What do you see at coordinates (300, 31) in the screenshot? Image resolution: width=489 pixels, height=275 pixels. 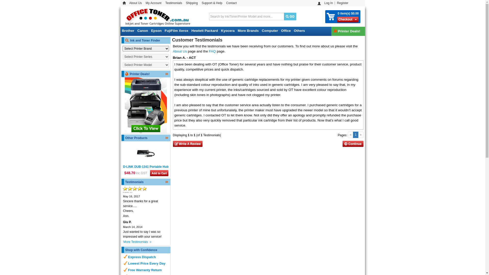 I see `Others` at bounding box center [300, 31].